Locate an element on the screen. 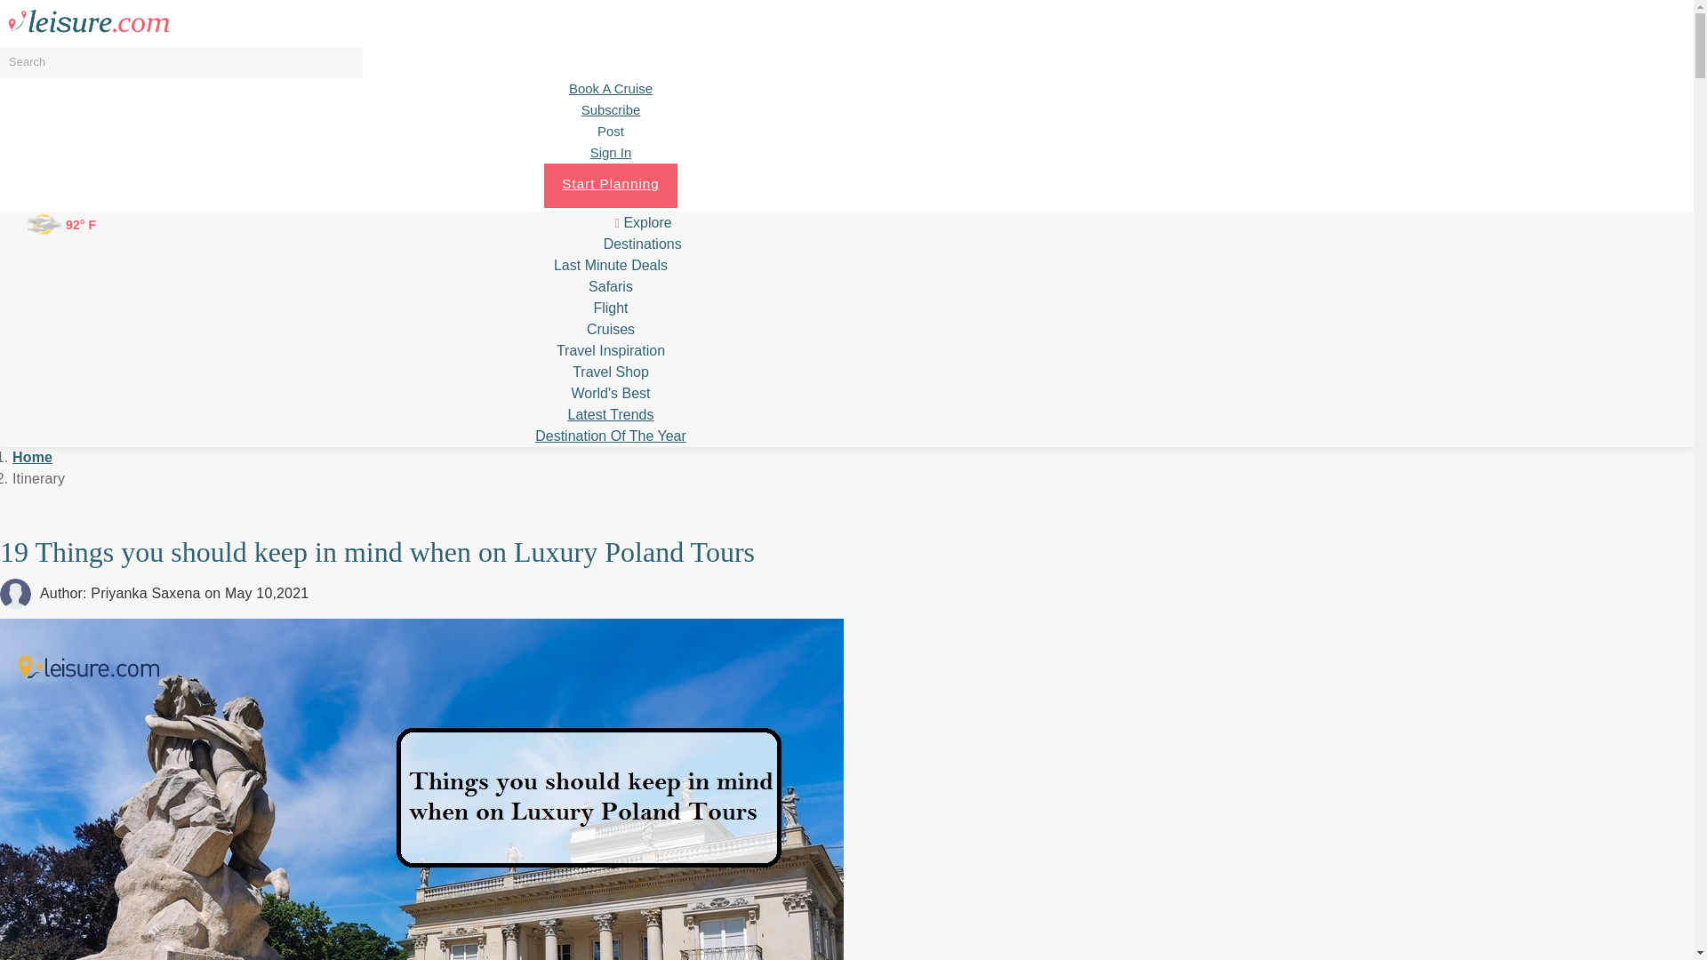 The height and width of the screenshot is (960, 1707). Book A Cruise is located at coordinates (610, 89).